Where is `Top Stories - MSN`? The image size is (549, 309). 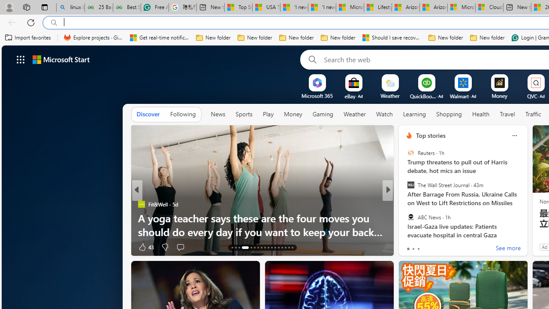
Top Stories - MSN is located at coordinates (238, 8).